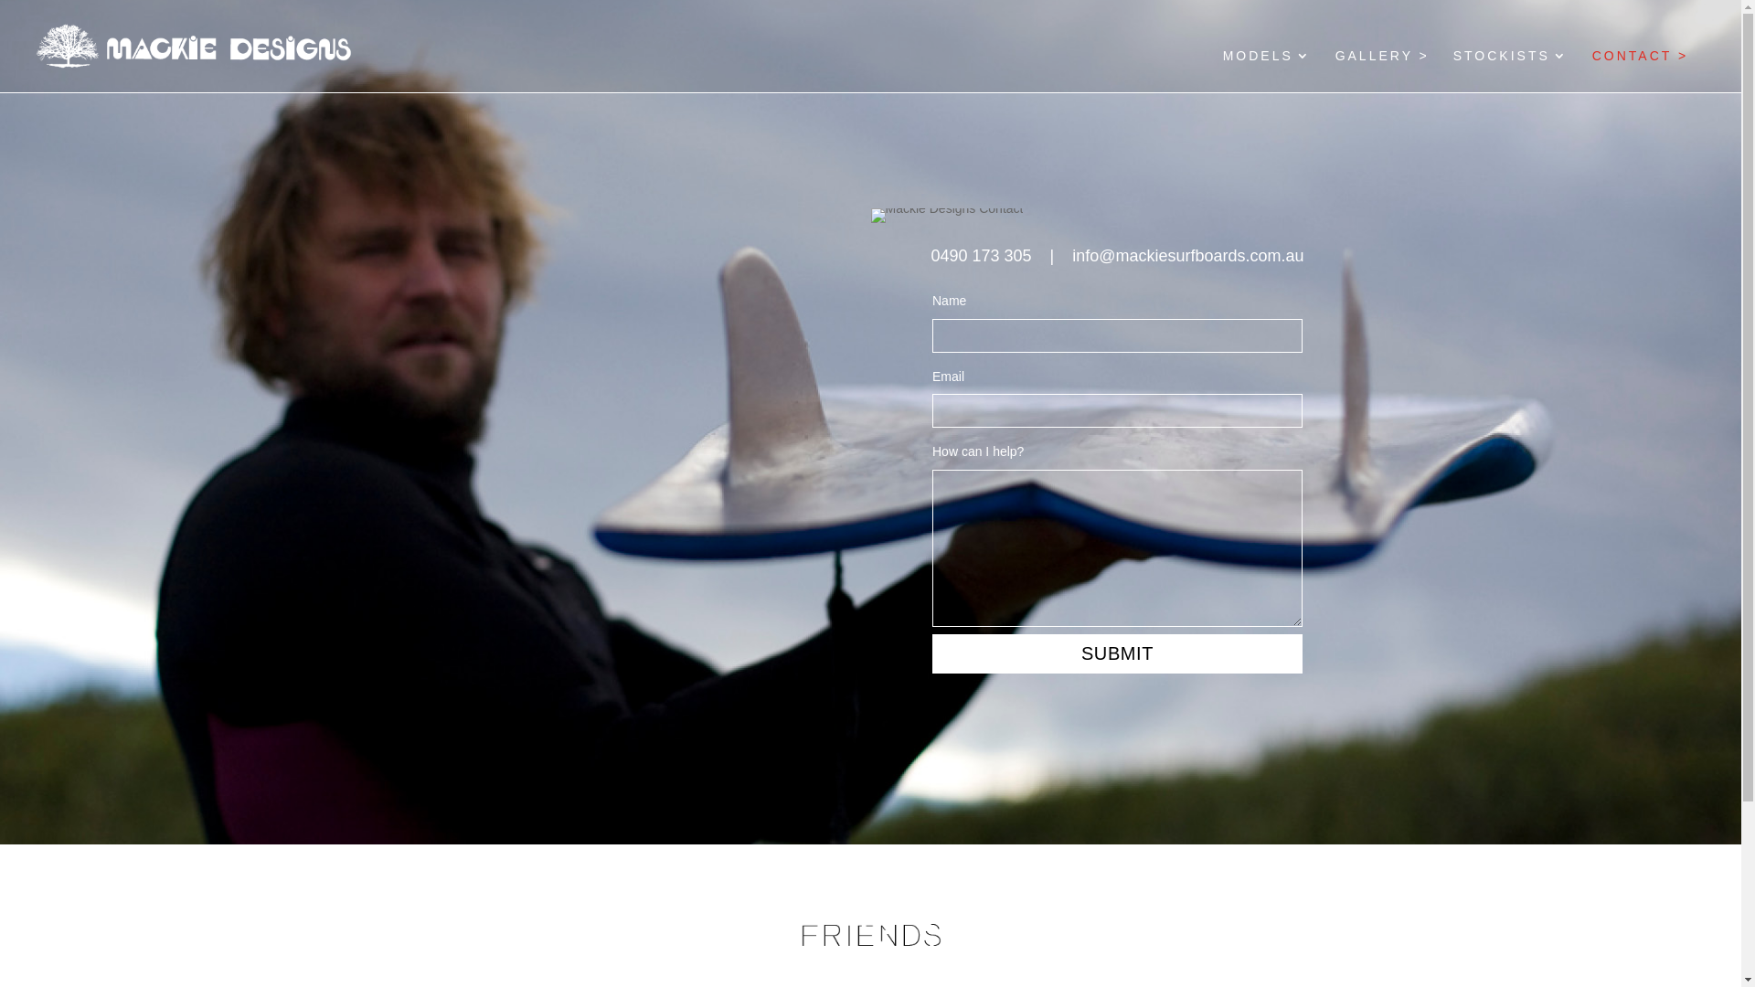  What do you see at coordinates (1382, 71) in the screenshot?
I see `GALLERY >` at bounding box center [1382, 71].